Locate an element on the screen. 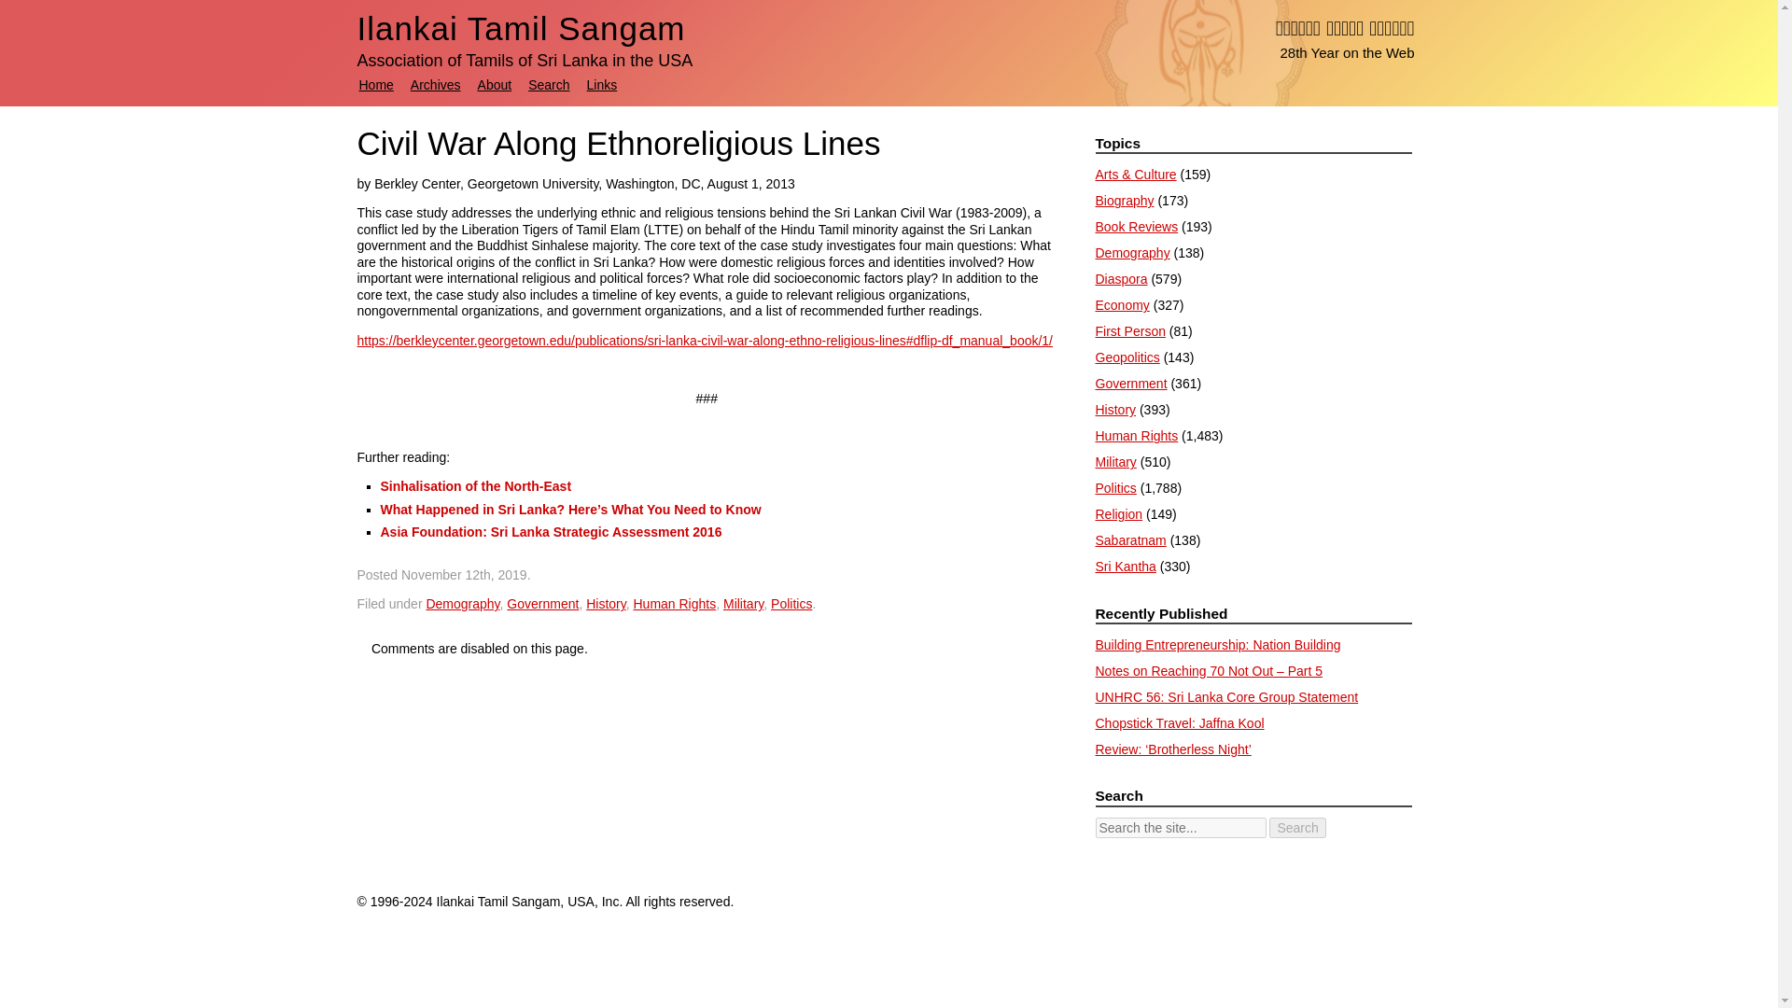  Ilankai Tamil Sangam is located at coordinates (521, 28).